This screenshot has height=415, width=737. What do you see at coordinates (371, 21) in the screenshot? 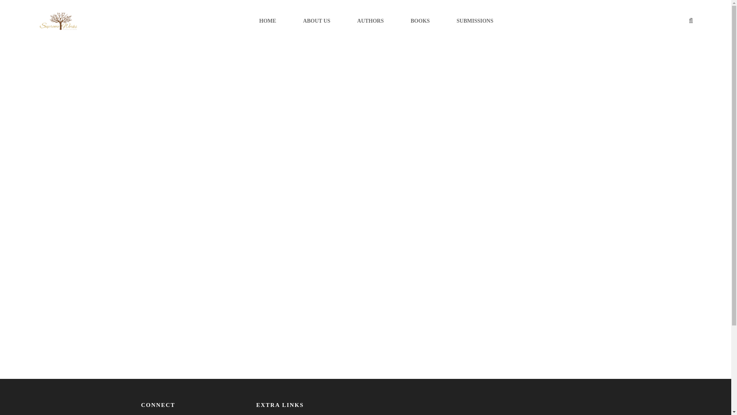
I see `AUTHORS` at bounding box center [371, 21].